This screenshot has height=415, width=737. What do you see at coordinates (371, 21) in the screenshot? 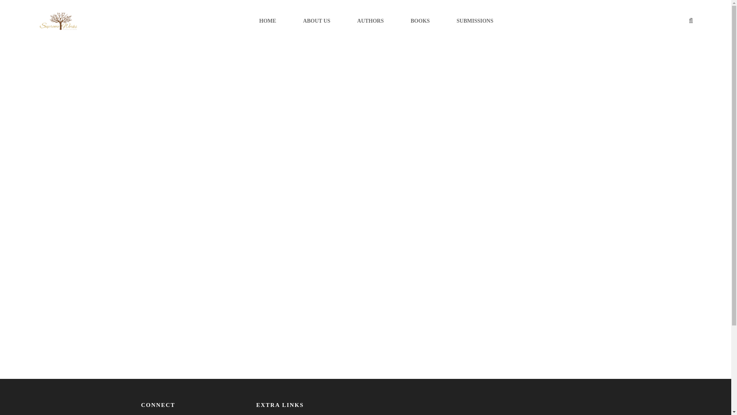
I see `AUTHORS` at bounding box center [371, 21].